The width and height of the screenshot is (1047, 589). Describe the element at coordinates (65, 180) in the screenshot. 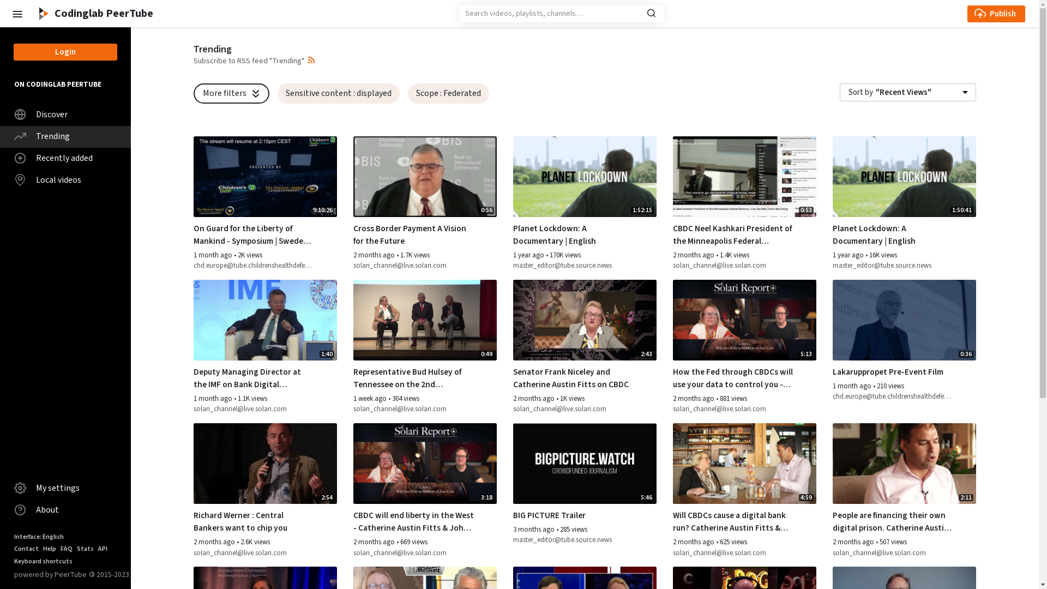

I see `Local videos` at that location.